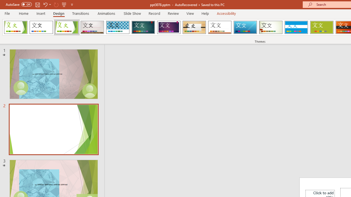 The image size is (351, 197). What do you see at coordinates (16, 27) in the screenshot?
I see `Dividend` at bounding box center [16, 27].